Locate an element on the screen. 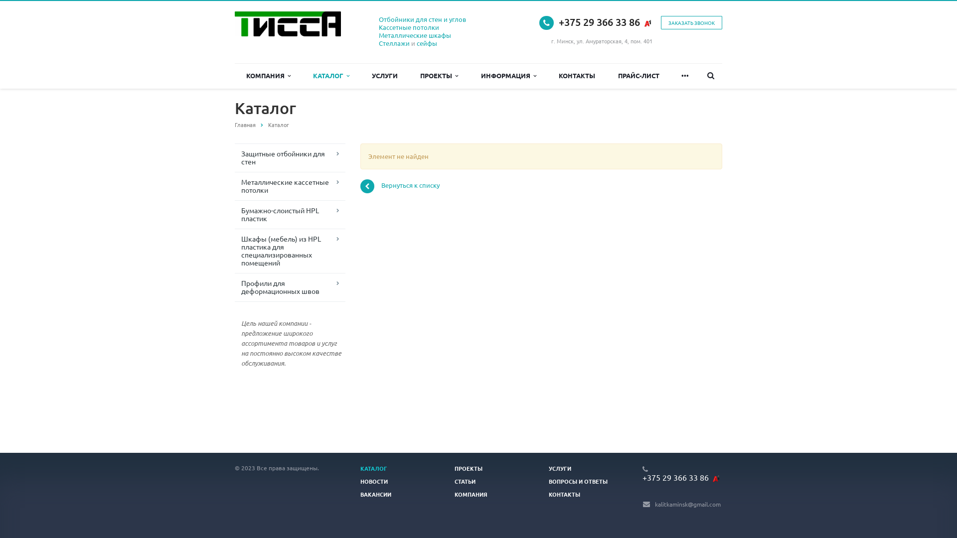  ... is located at coordinates (685, 76).